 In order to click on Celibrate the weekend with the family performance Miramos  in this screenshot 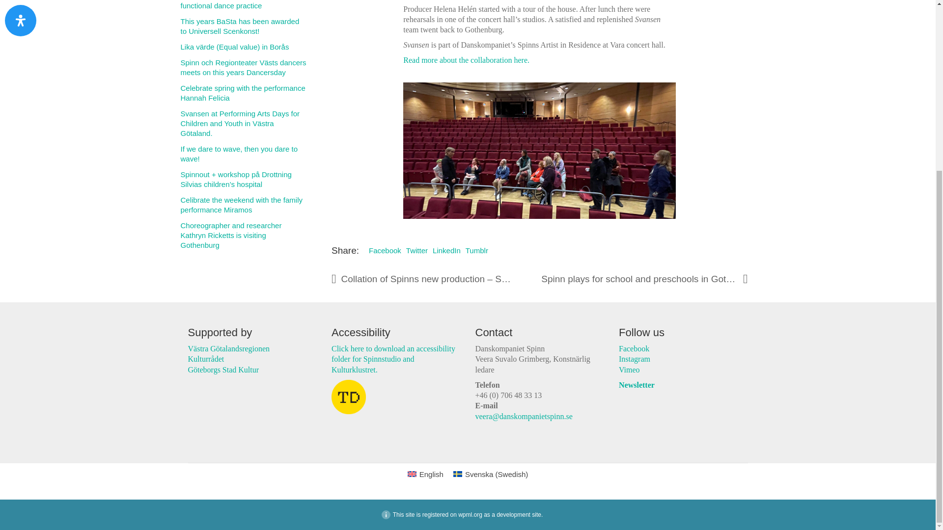, I will do `click(244, 205)`.